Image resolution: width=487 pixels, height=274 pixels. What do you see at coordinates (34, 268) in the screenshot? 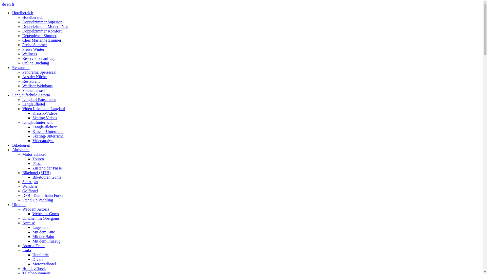
I see `HolidayCheck` at bounding box center [34, 268].